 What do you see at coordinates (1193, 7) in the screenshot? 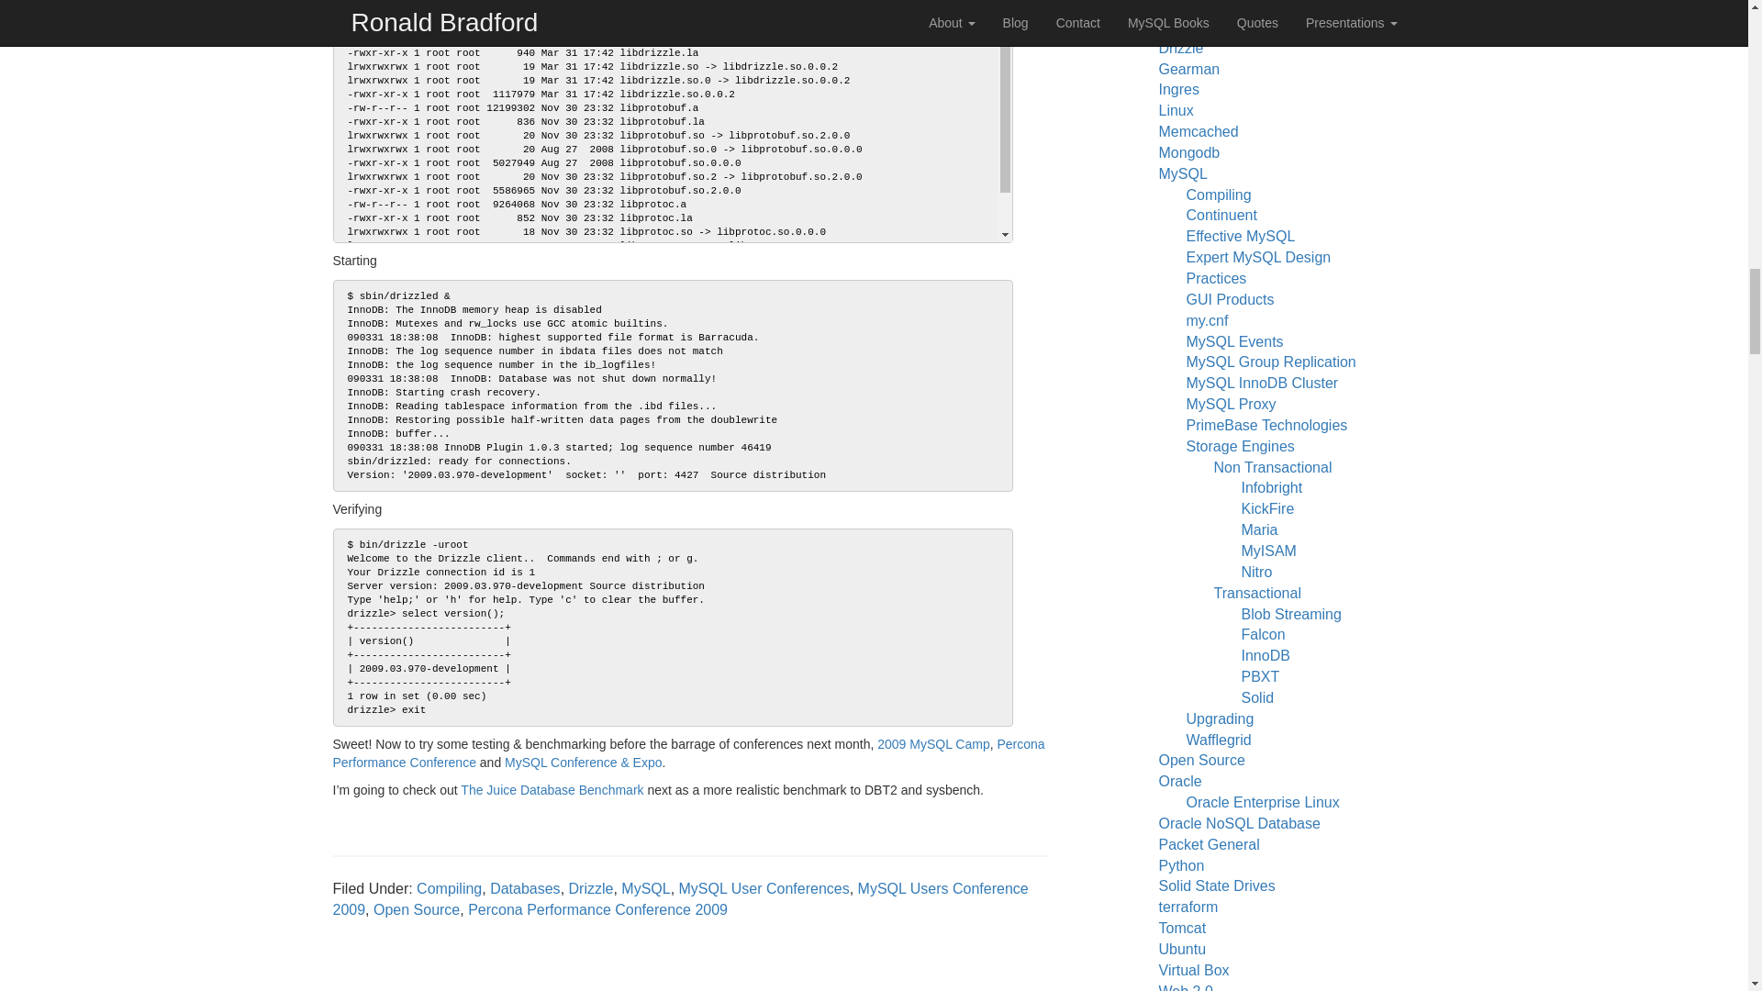
I see `Everything Databases` at bounding box center [1193, 7].